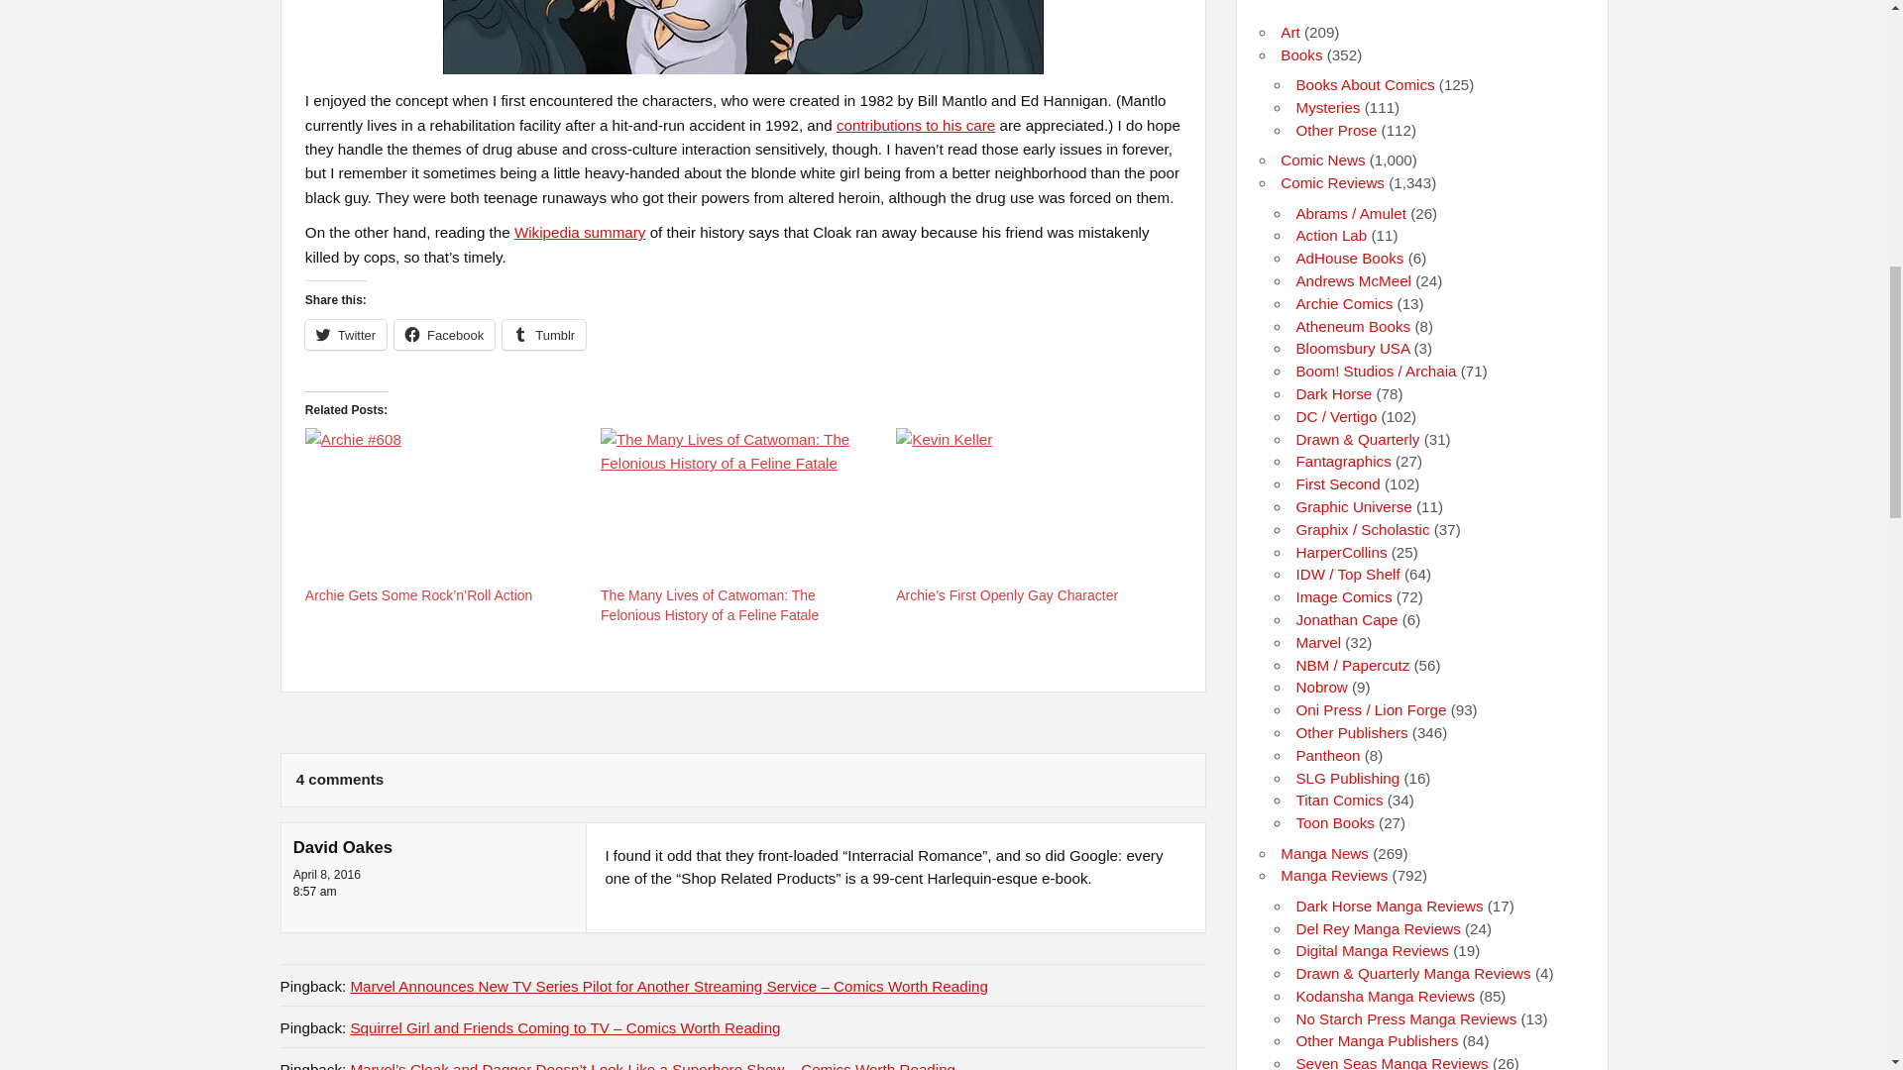  I want to click on Wikipedia summary, so click(580, 232).